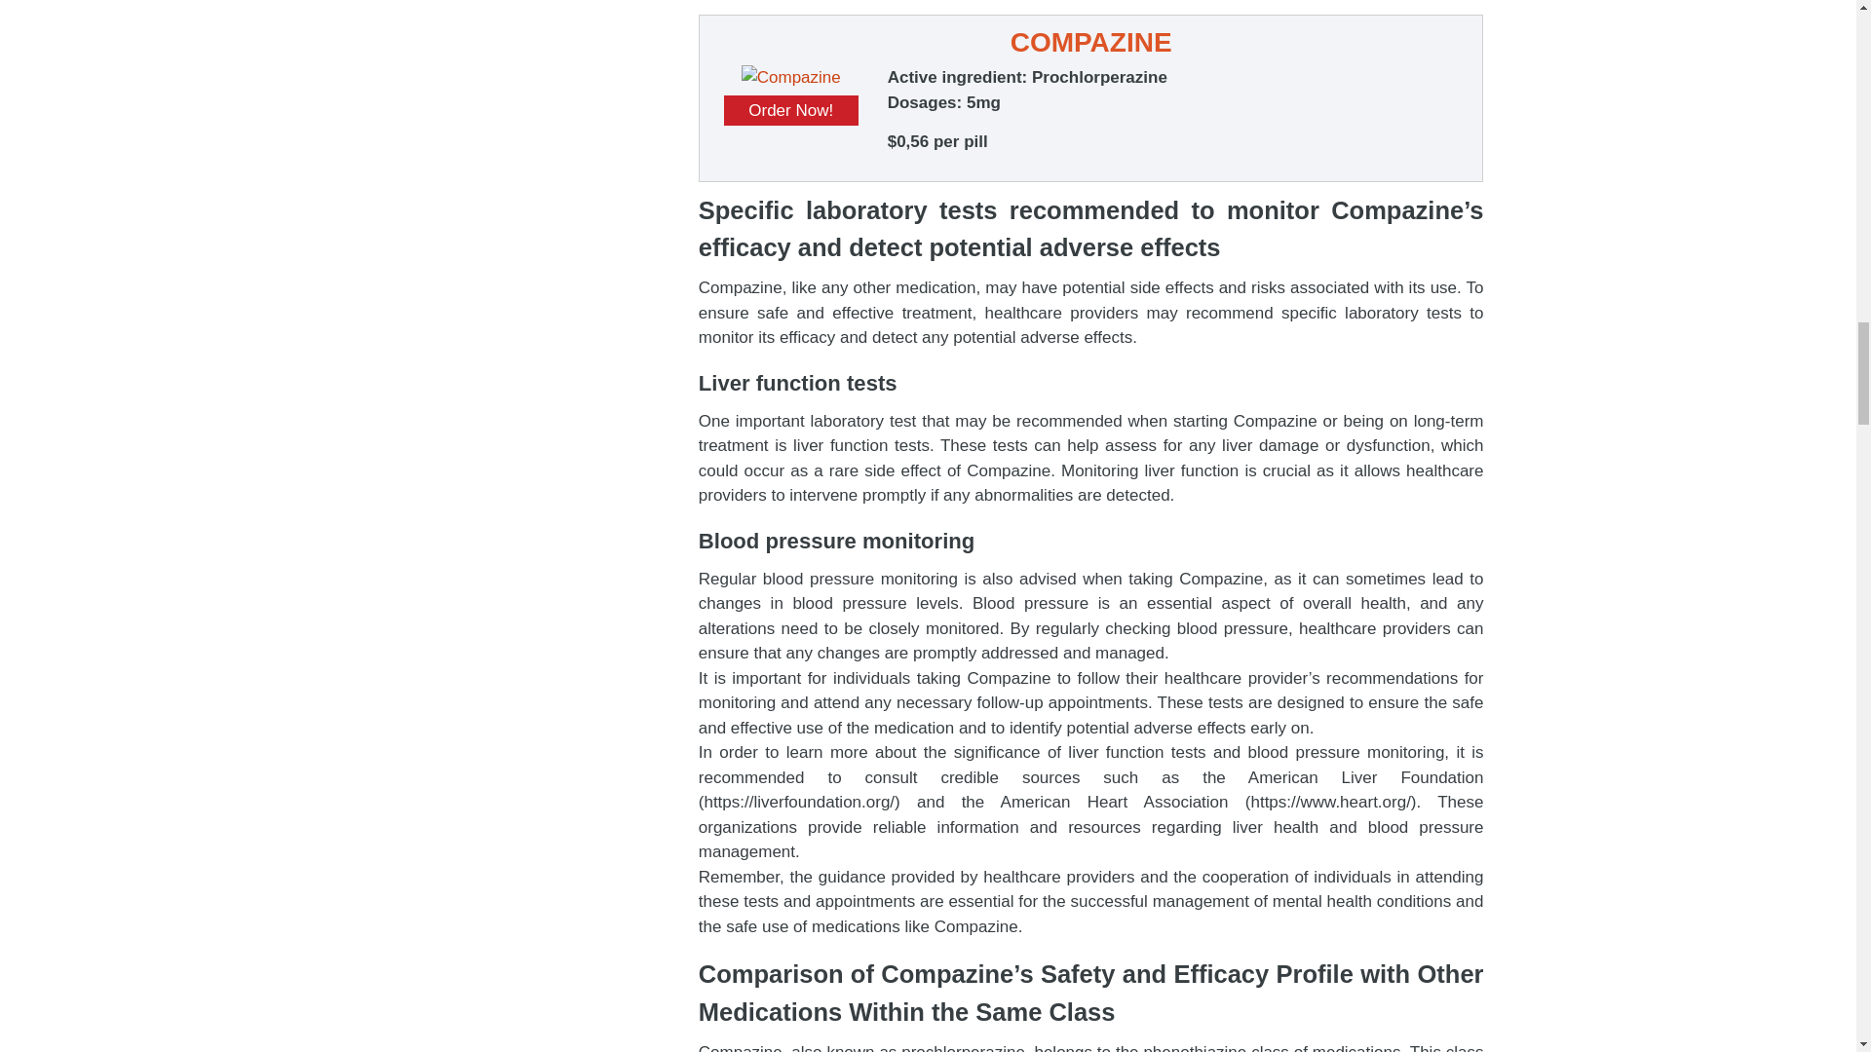 This screenshot has width=1871, height=1052. Describe the element at coordinates (791, 111) in the screenshot. I see `Order Now!` at that location.